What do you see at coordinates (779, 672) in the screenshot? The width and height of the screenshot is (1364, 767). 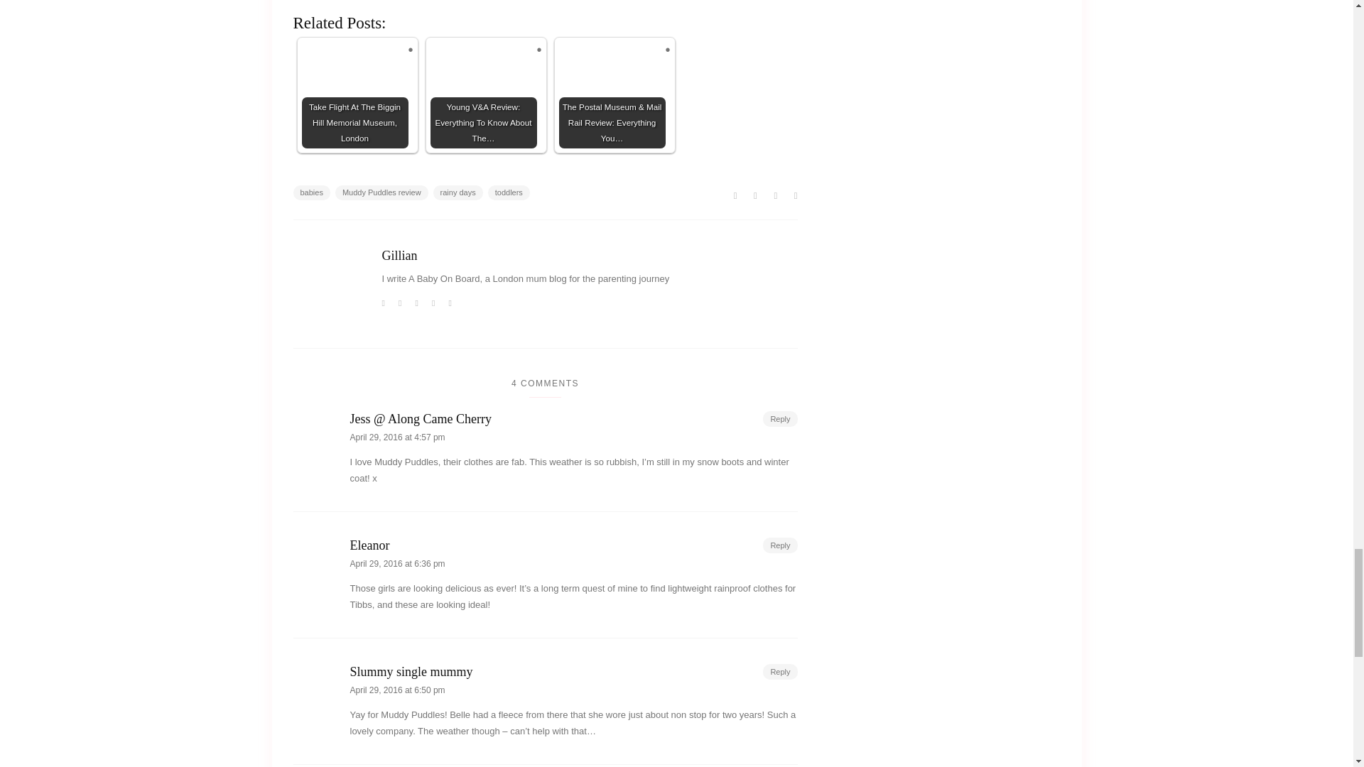 I see `Reply` at bounding box center [779, 672].